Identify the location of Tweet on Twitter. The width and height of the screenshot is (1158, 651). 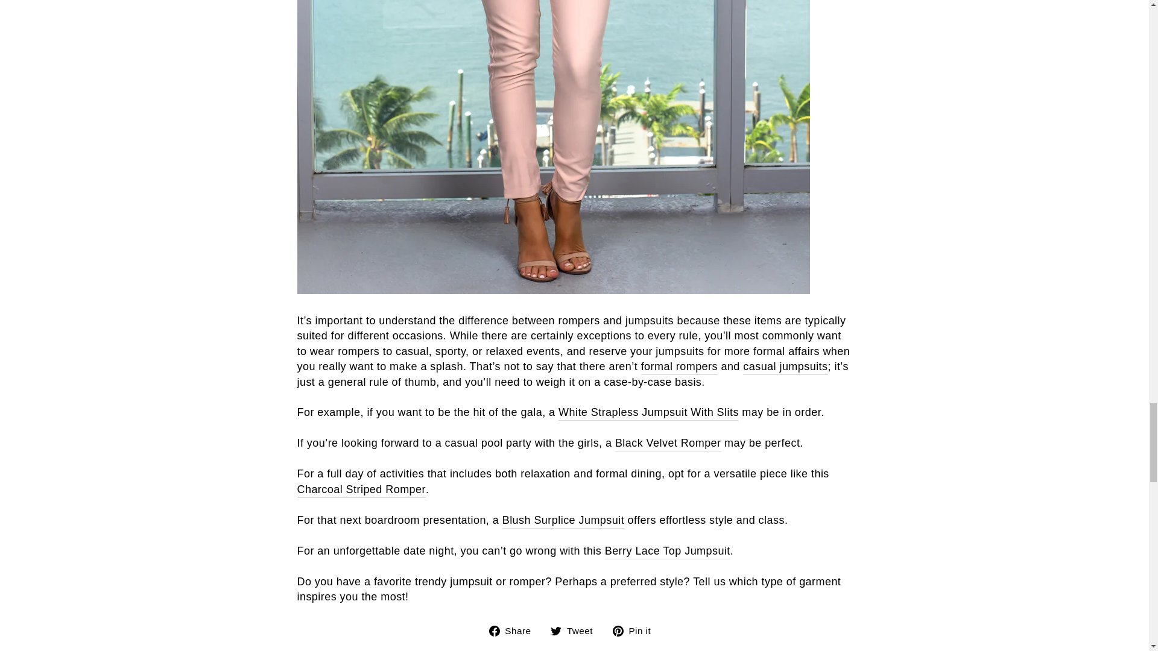
(577, 631).